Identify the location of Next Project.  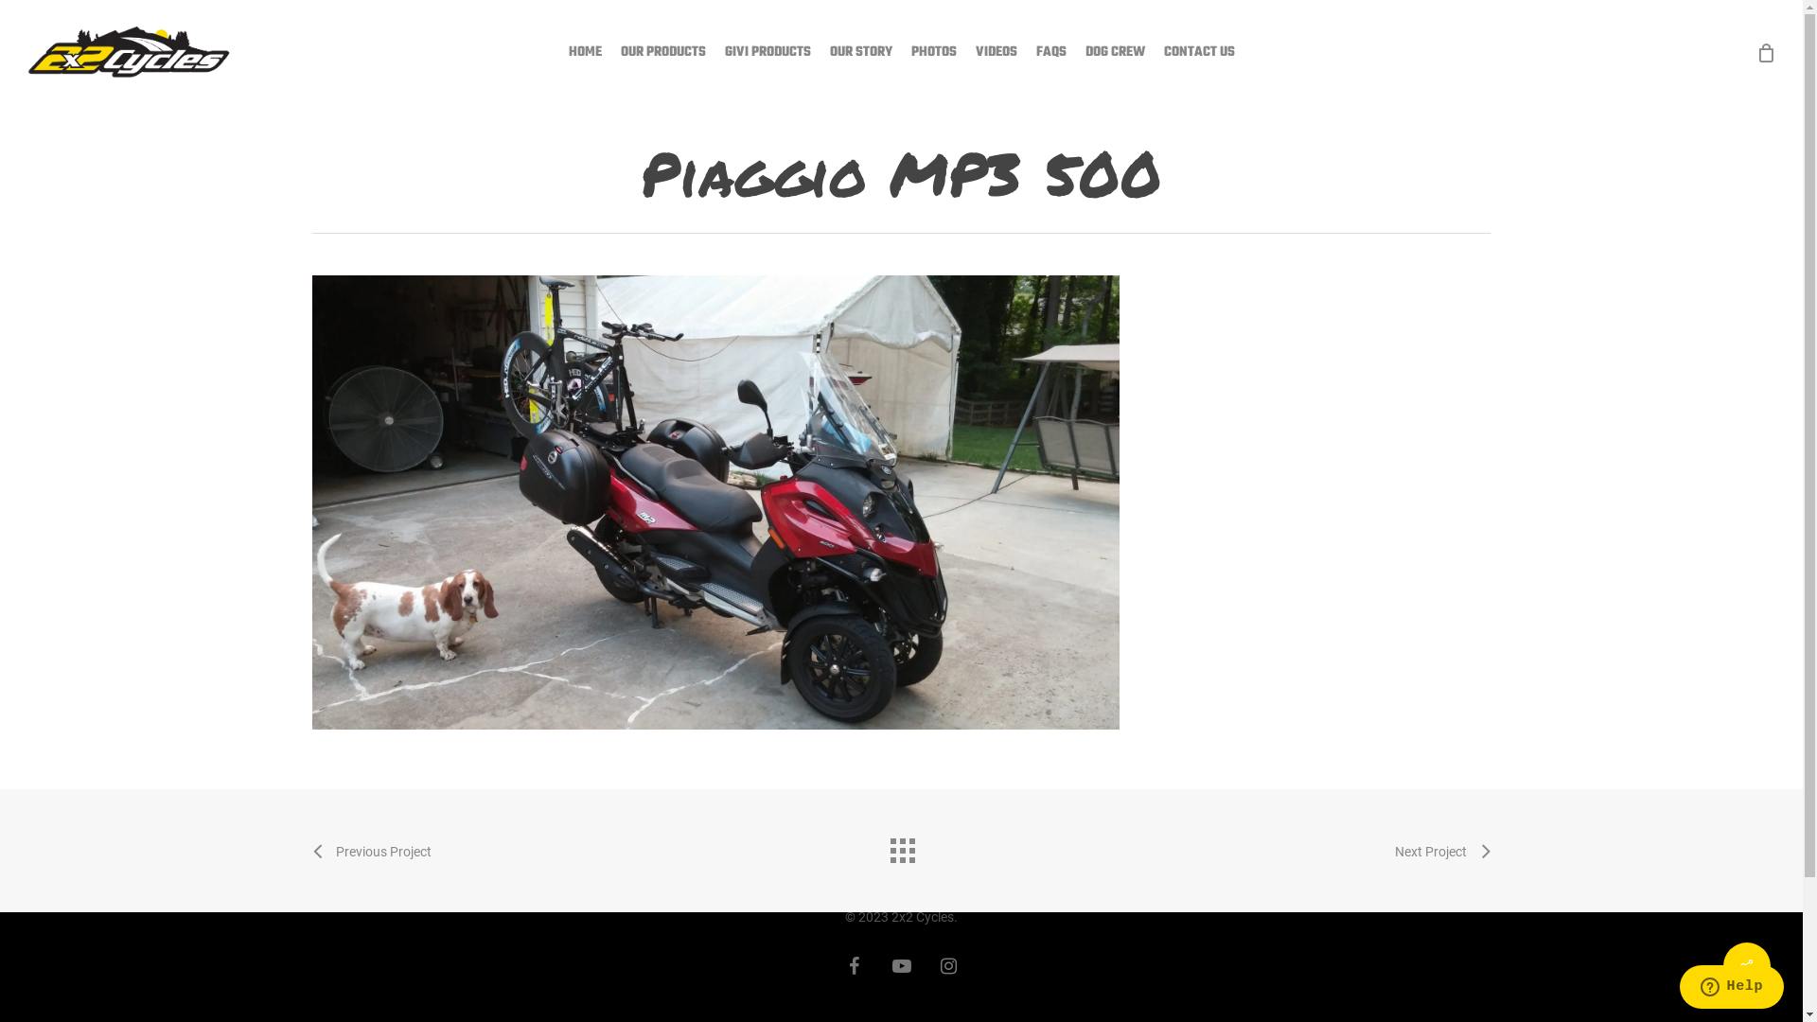
(1442, 852).